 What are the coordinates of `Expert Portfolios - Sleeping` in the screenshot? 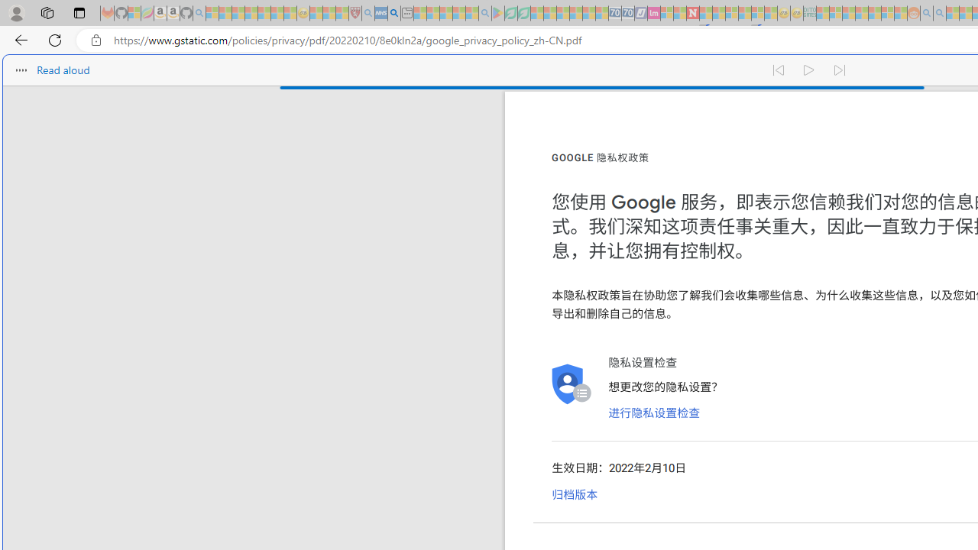 It's located at (862, 14).